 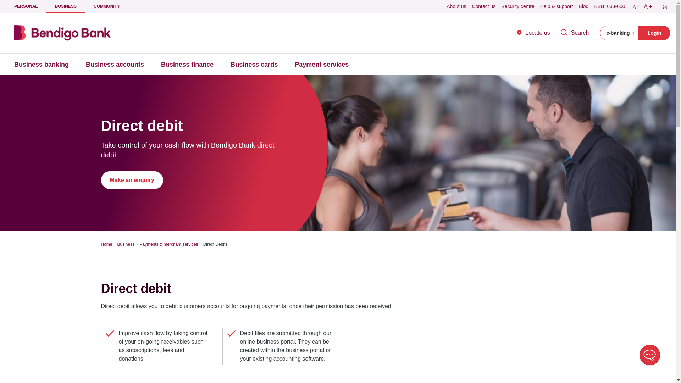 I want to click on Blog, so click(x=583, y=6).